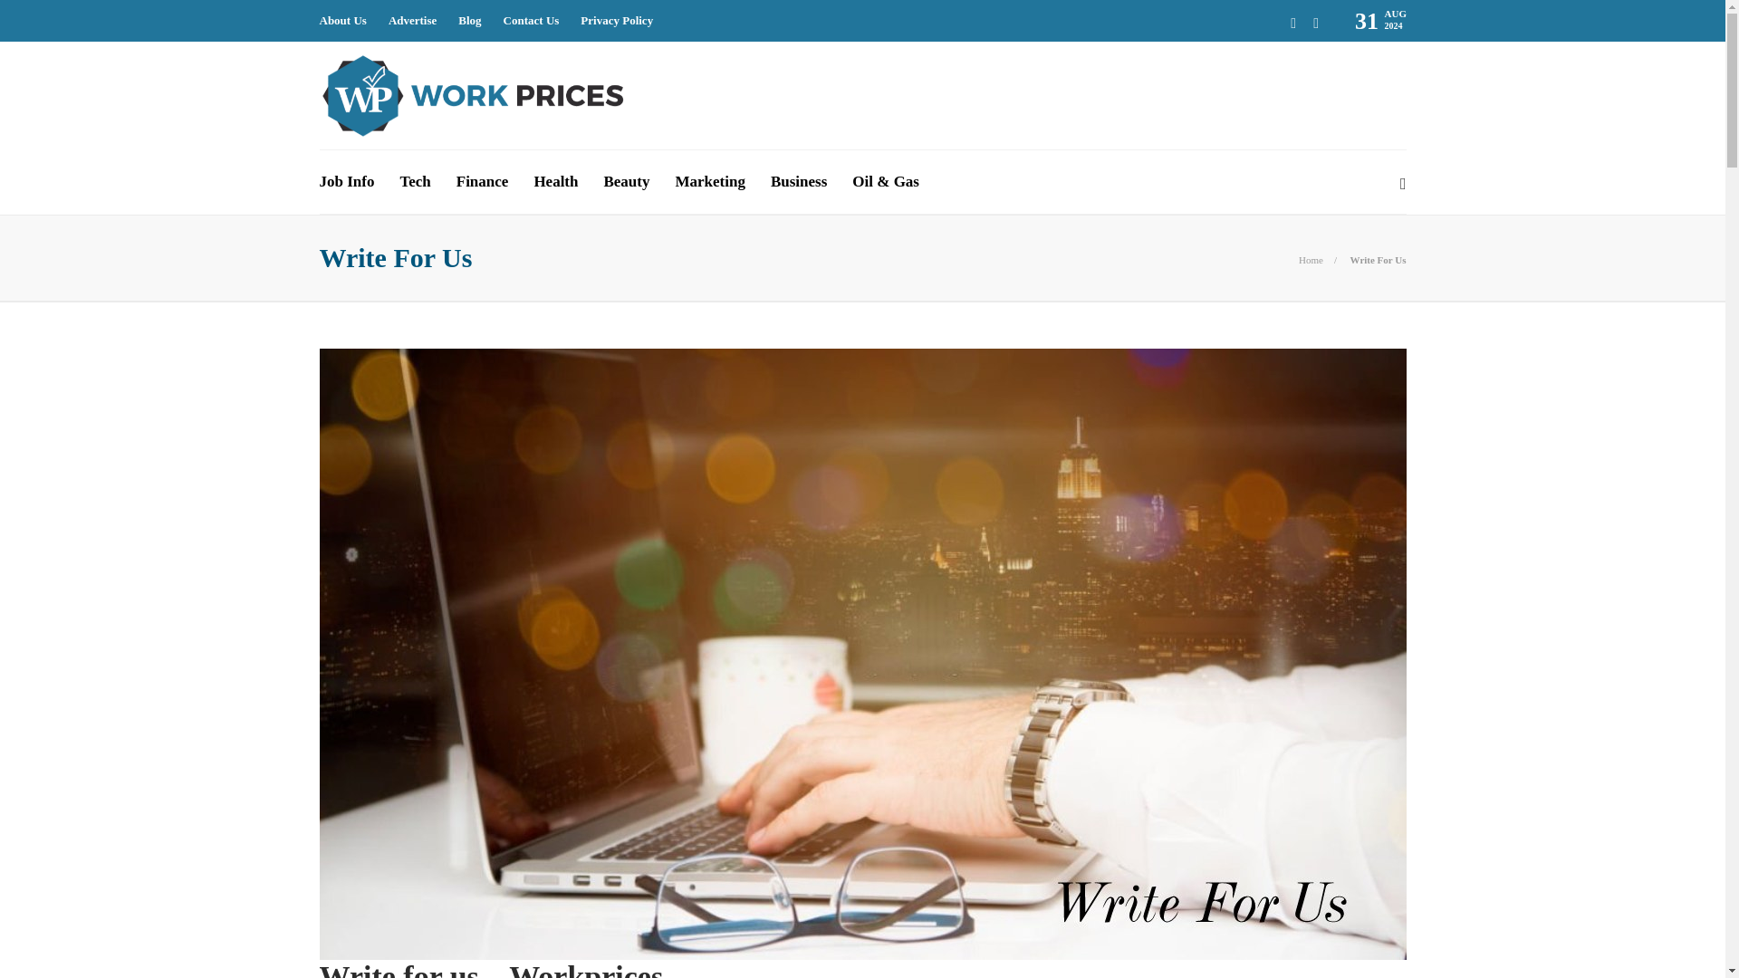  What do you see at coordinates (708, 182) in the screenshot?
I see `Marketing` at bounding box center [708, 182].